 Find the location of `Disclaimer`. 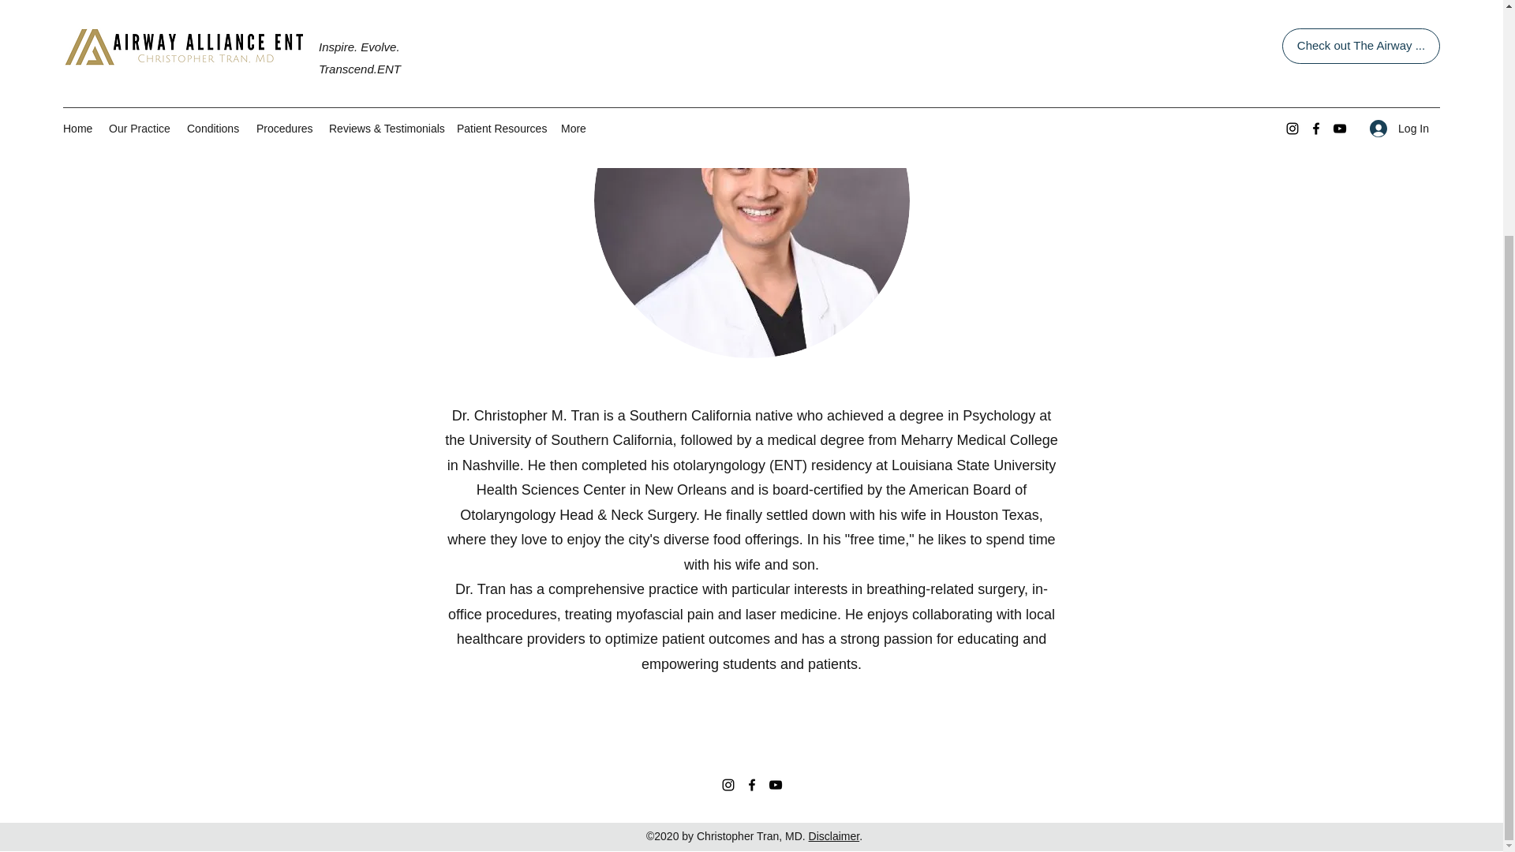

Disclaimer is located at coordinates (835, 836).